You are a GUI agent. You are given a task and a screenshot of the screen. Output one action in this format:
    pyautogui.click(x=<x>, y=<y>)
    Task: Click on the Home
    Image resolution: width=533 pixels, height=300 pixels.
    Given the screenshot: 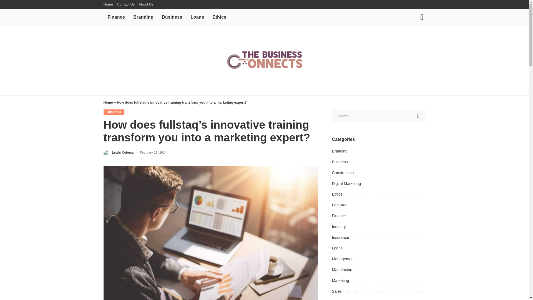 What is the action you would take?
    pyautogui.click(x=108, y=102)
    